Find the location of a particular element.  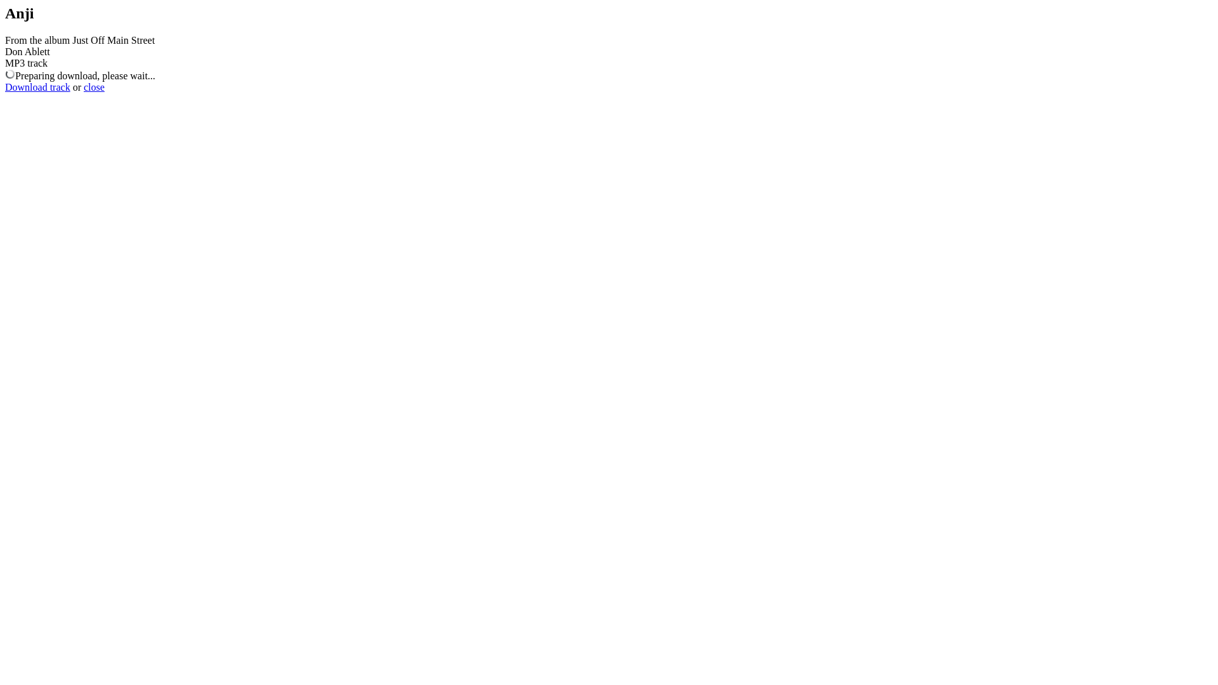

Download track is located at coordinates (38, 88).